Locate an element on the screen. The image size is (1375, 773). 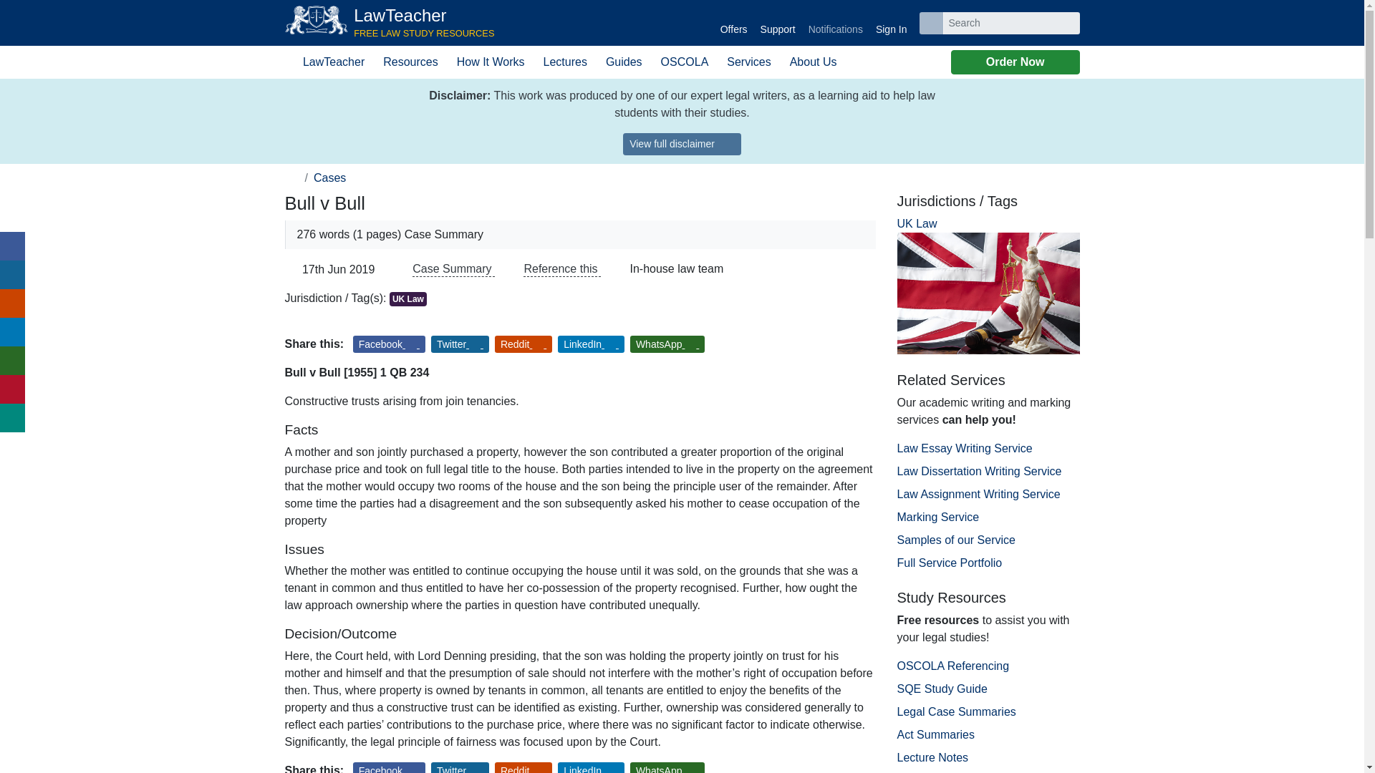
Support is located at coordinates (292, 178).